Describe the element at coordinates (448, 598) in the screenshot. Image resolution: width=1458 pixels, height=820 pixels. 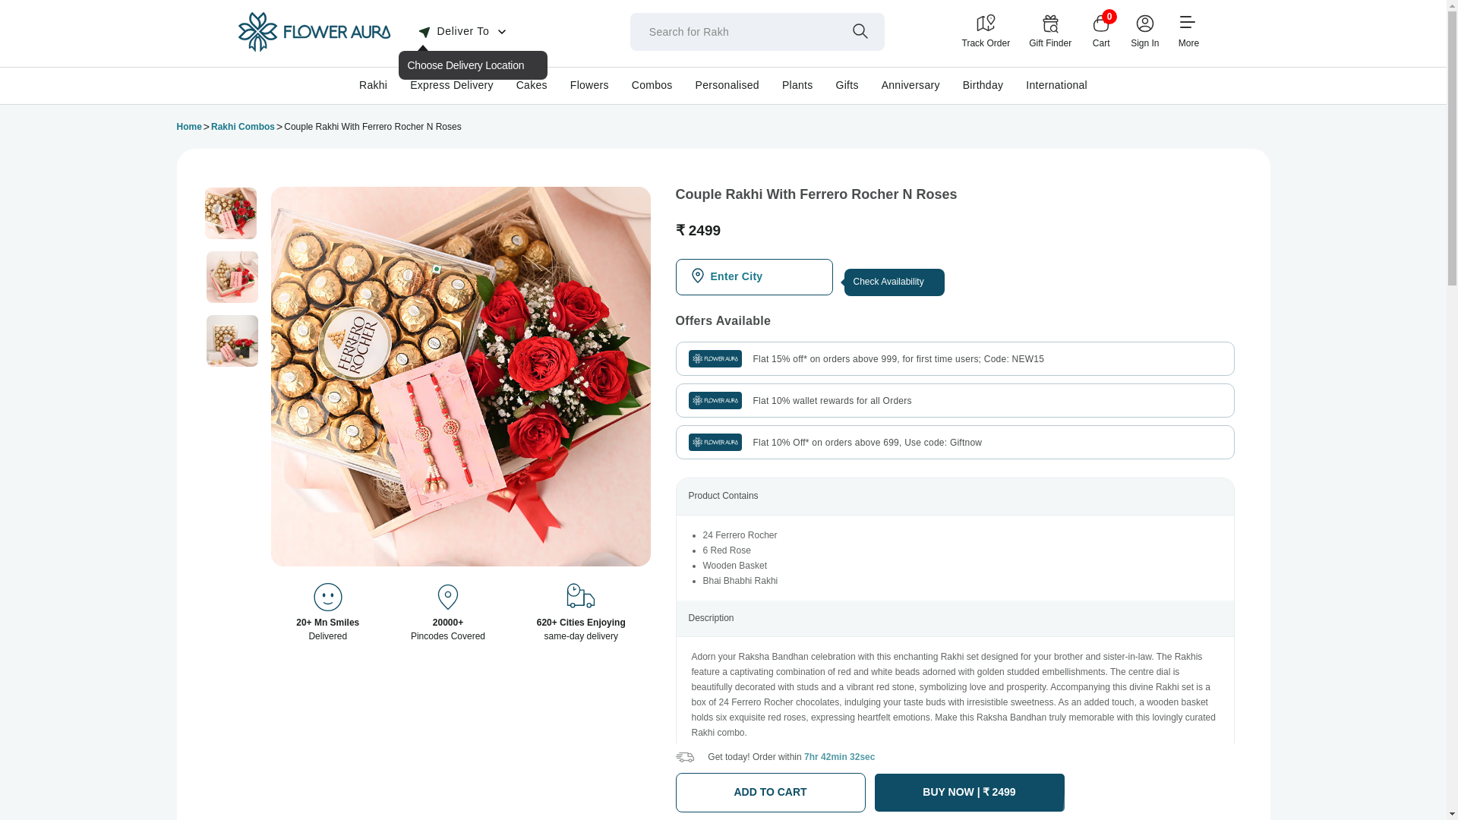
I see `Delivered` at that location.